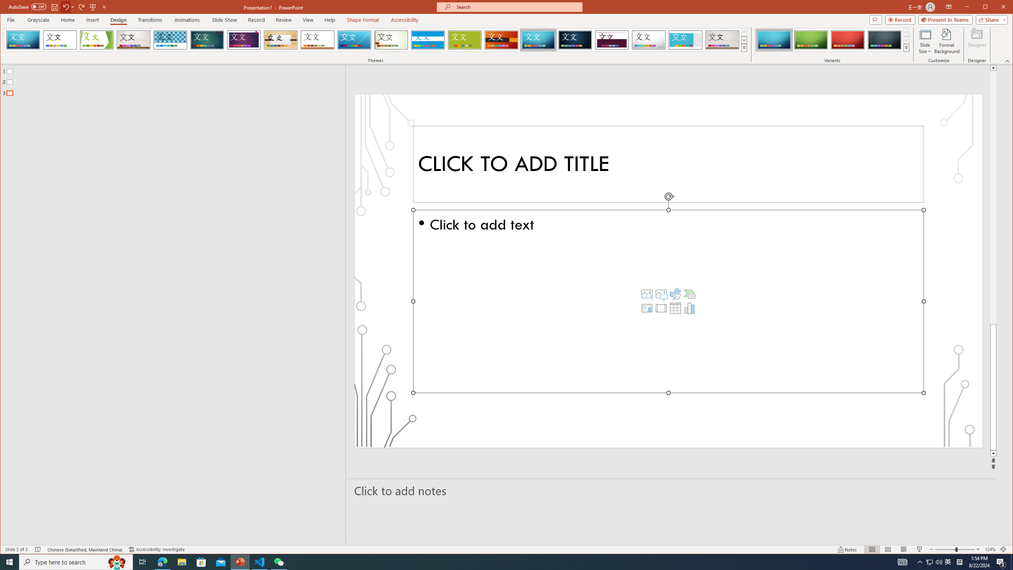 The height and width of the screenshot is (570, 1013). What do you see at coordinates (690, 308) in the screenshot?
I see `Insert Chart` at bounding box center [690, 308].